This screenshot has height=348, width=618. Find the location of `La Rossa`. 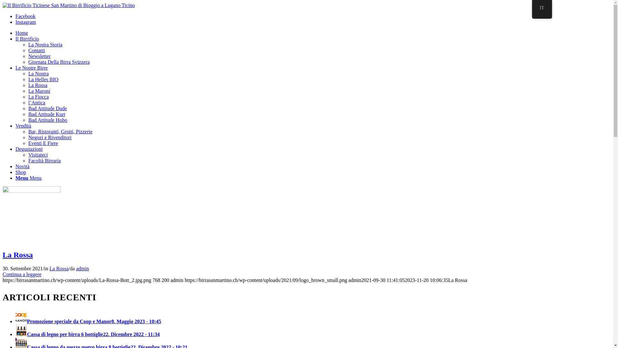

La Rossa is located at coordinates (18, 255).